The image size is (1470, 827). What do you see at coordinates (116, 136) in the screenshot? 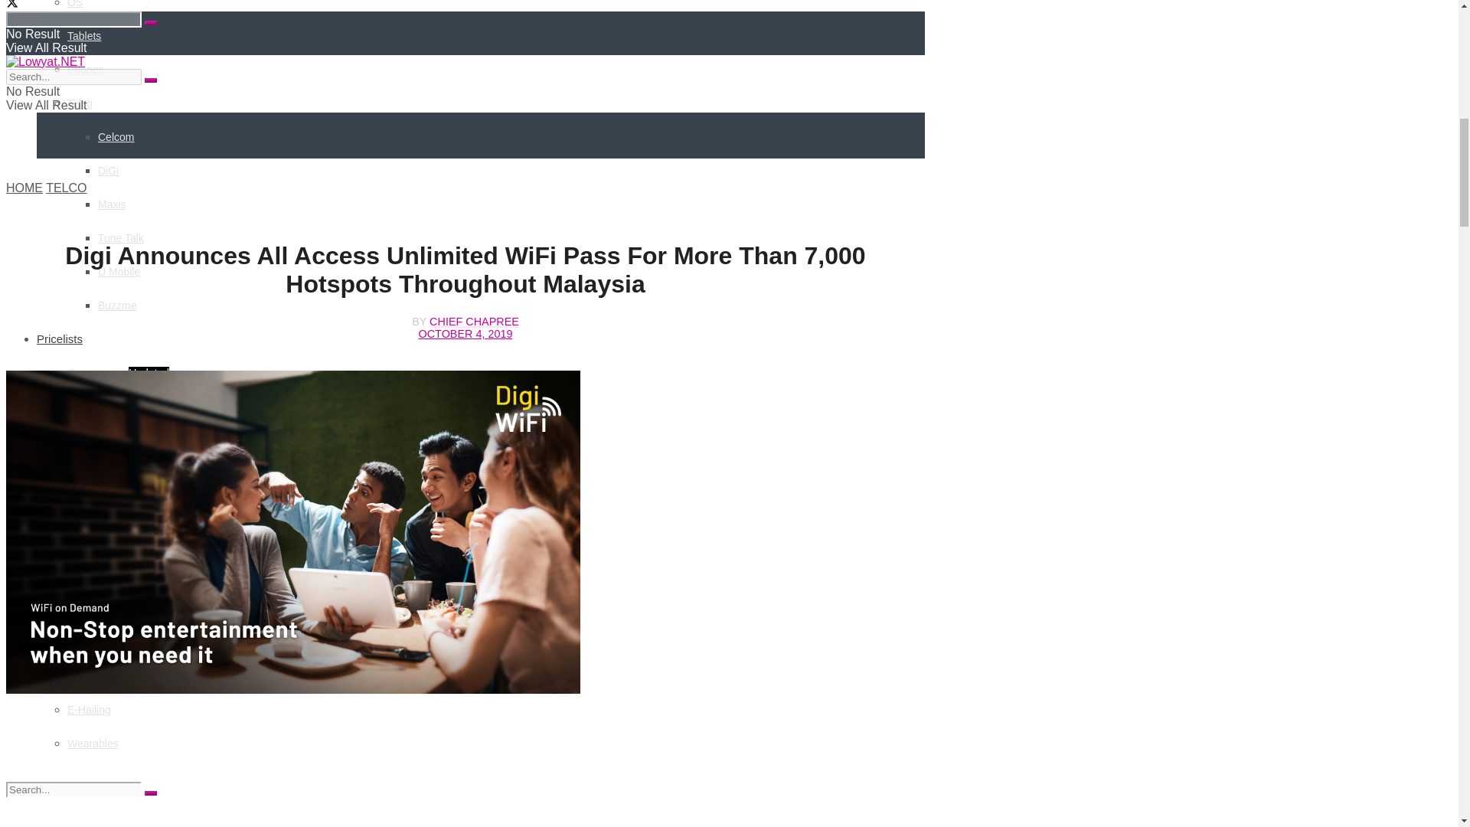
I see `Celcom` at bounding box center [116, 136].